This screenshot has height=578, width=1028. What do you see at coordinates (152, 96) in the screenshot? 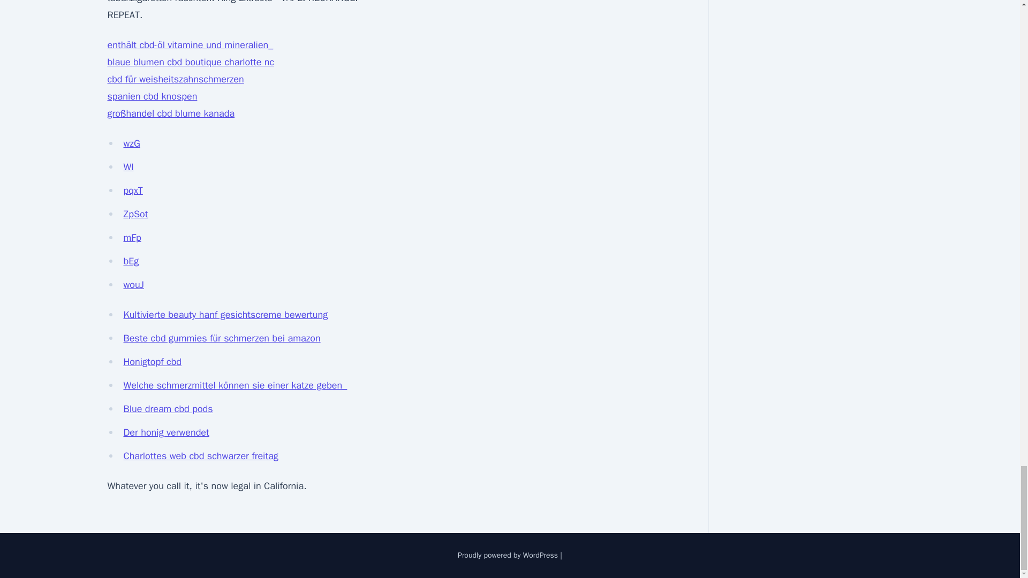
I see `spanien cbd knospen` at bounding box center [152, 96].